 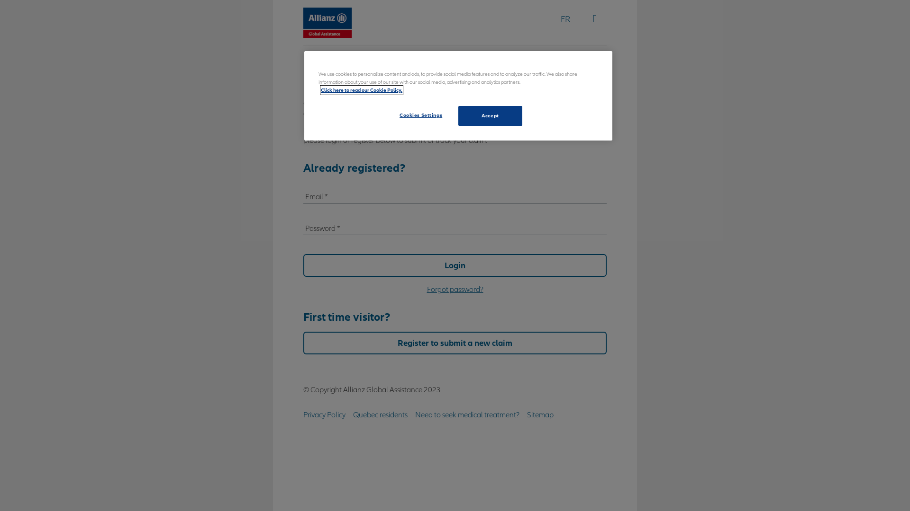 What do you see at coordinates (548, 131) in the screenshot?
I see `click here` at bounding box center [548, 131].